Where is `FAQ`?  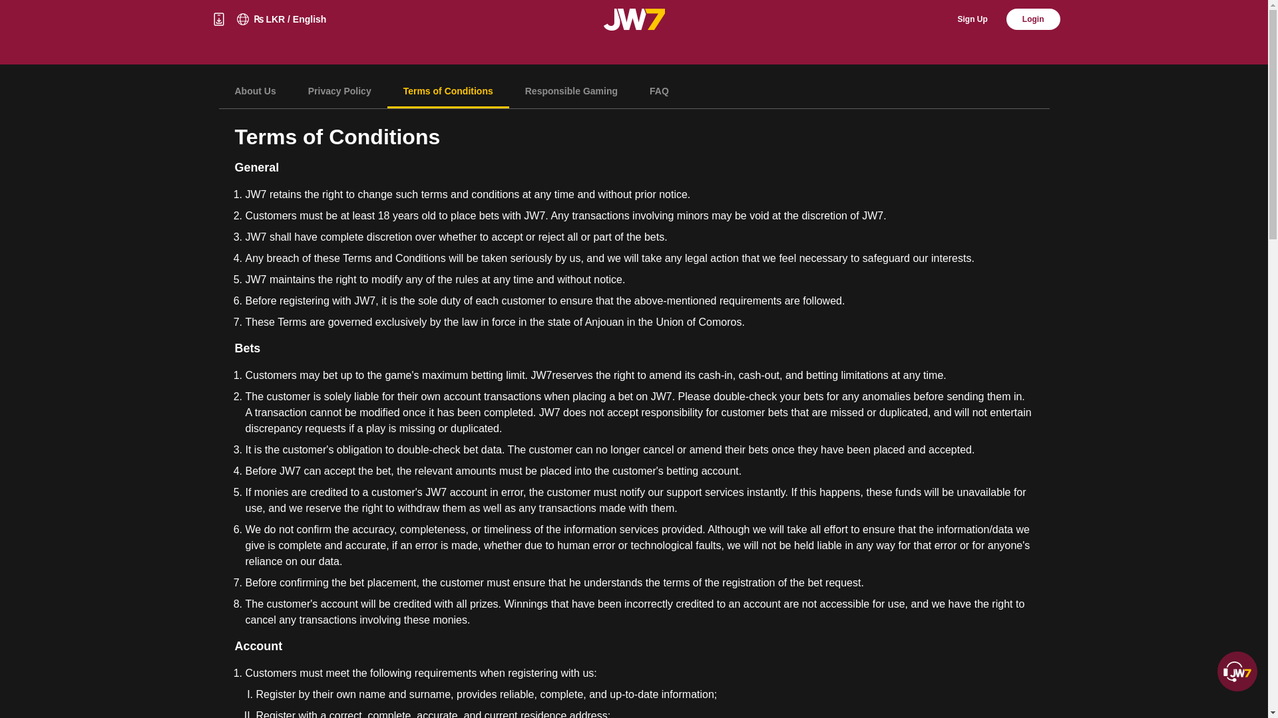
FAQ is located at coordinates (659, 92).